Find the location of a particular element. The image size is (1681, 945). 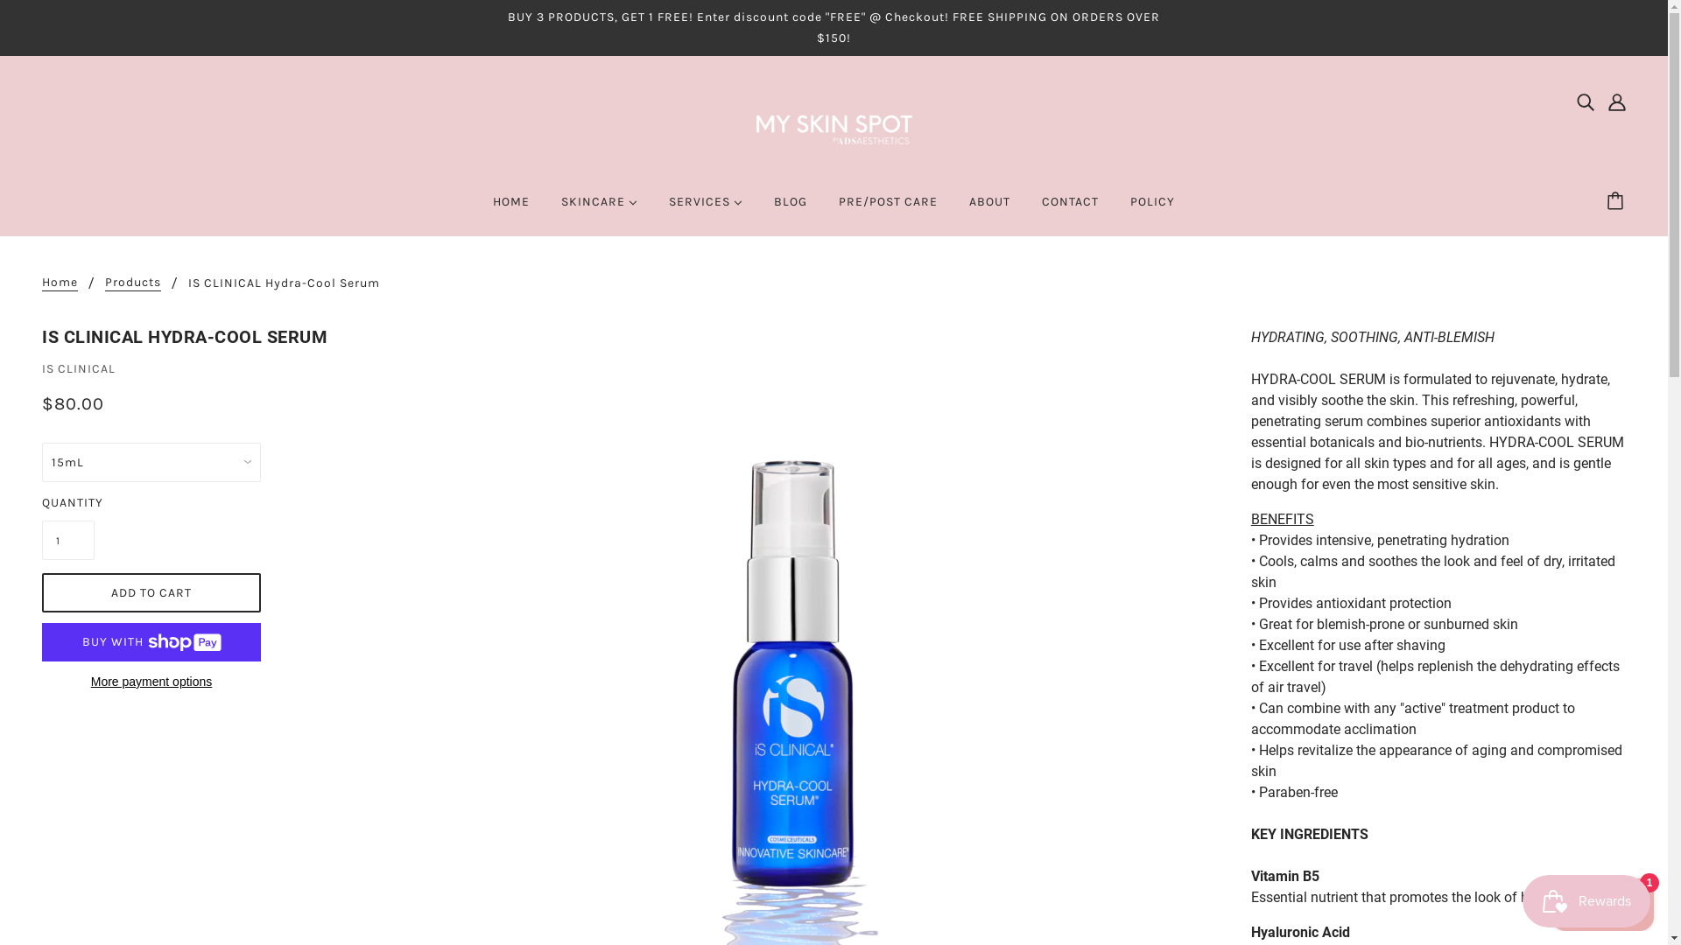

More payment options is located at coordinates (151, 681).